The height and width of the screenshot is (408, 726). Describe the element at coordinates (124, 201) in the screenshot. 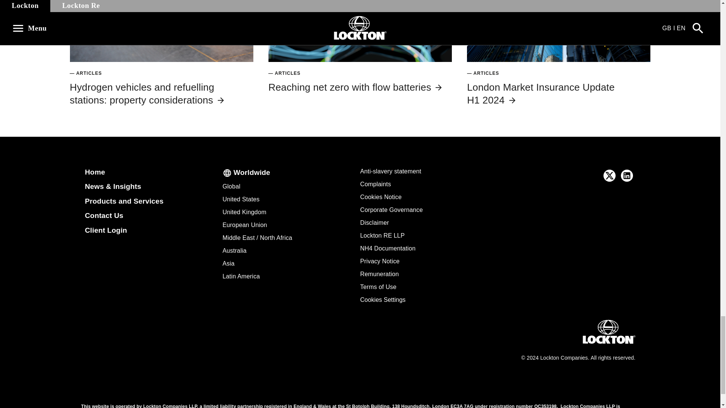

I see `Products and Services` at that location.